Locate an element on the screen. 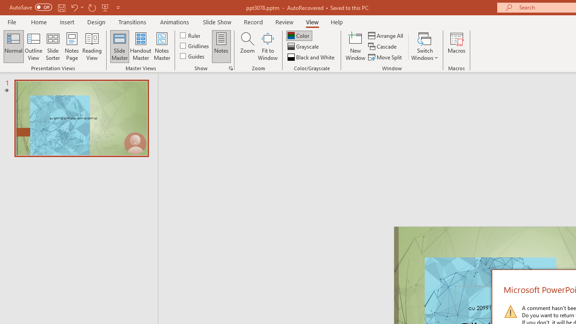 This screenshot has width=576, height=324. Black and White is located at coordinates (312, 57).